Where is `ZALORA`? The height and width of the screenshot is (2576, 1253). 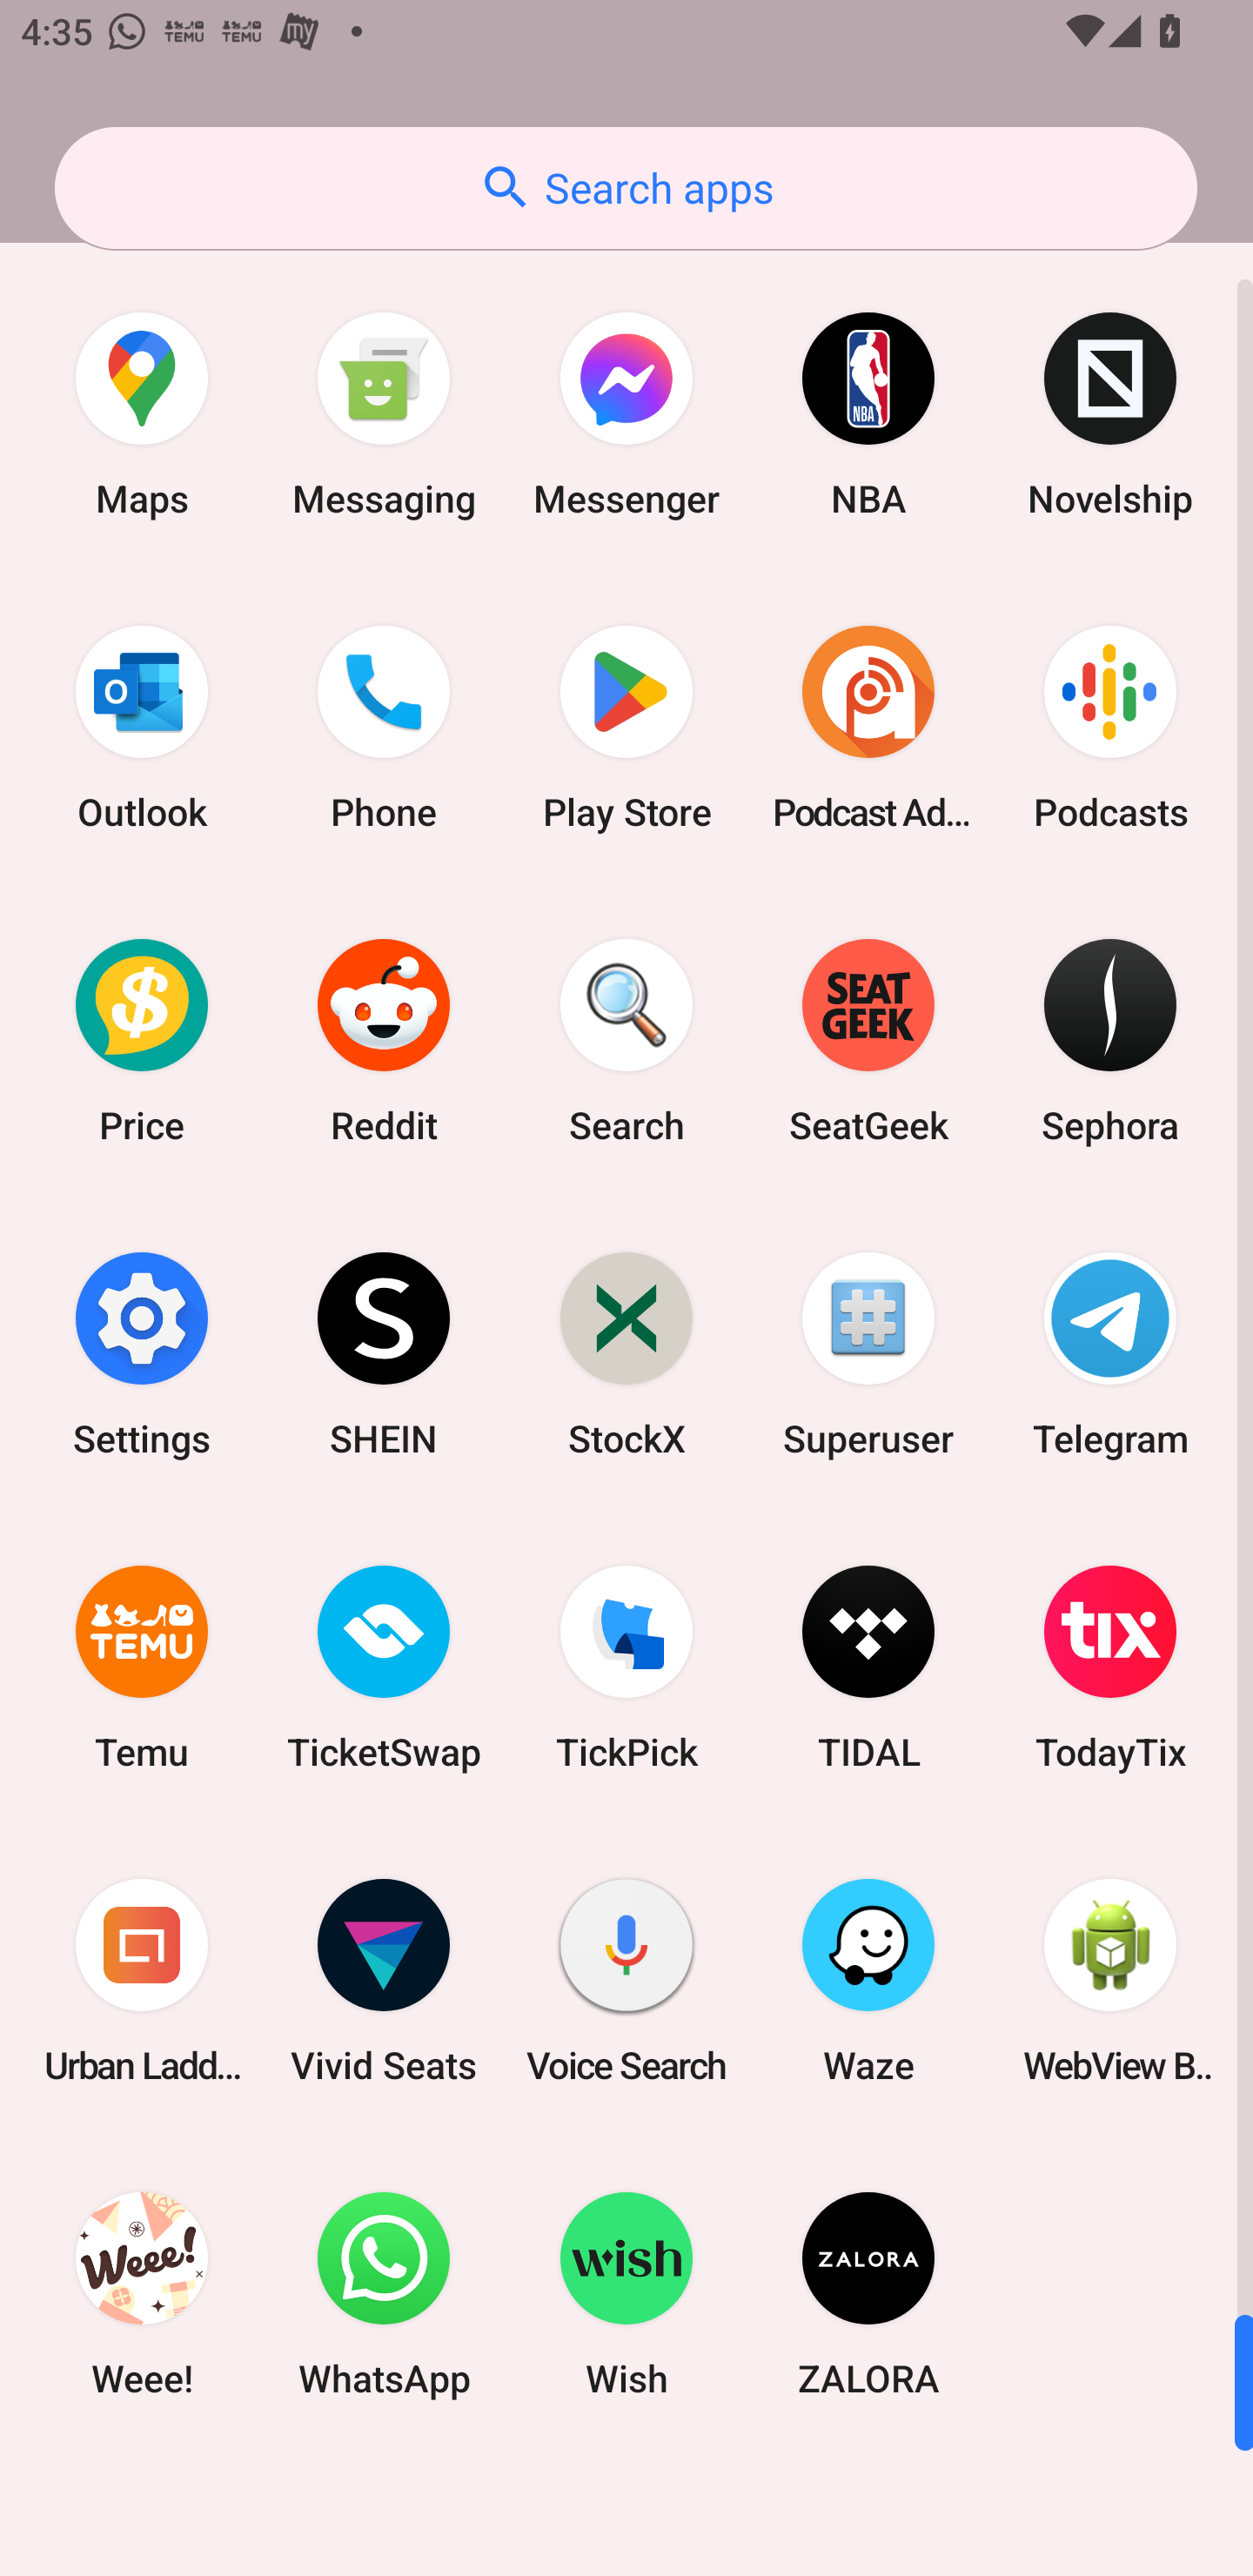 ZALORA is located at coordinates (868, 2293).